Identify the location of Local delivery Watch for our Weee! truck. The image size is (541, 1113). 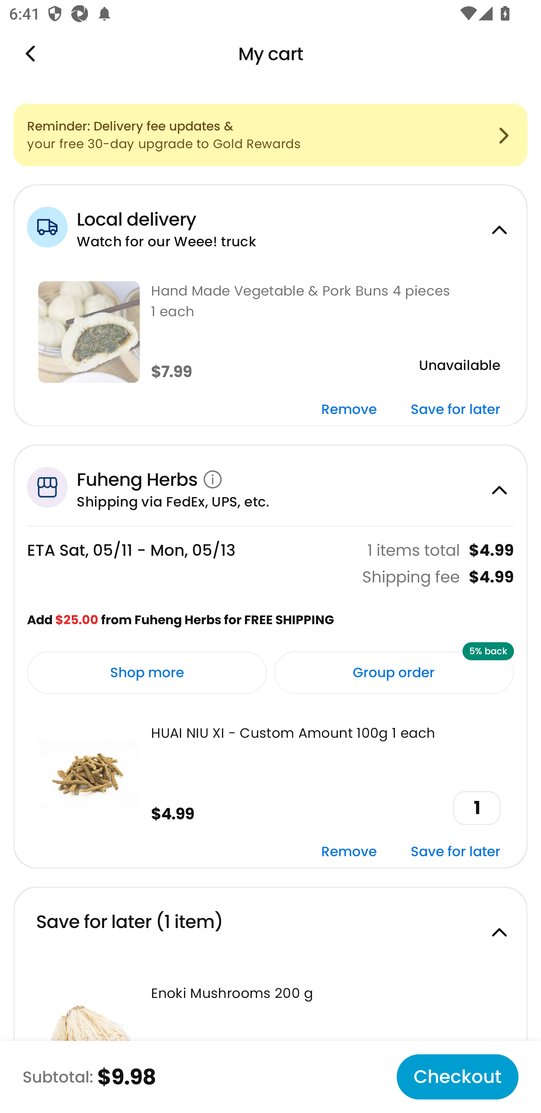
(270, 225).